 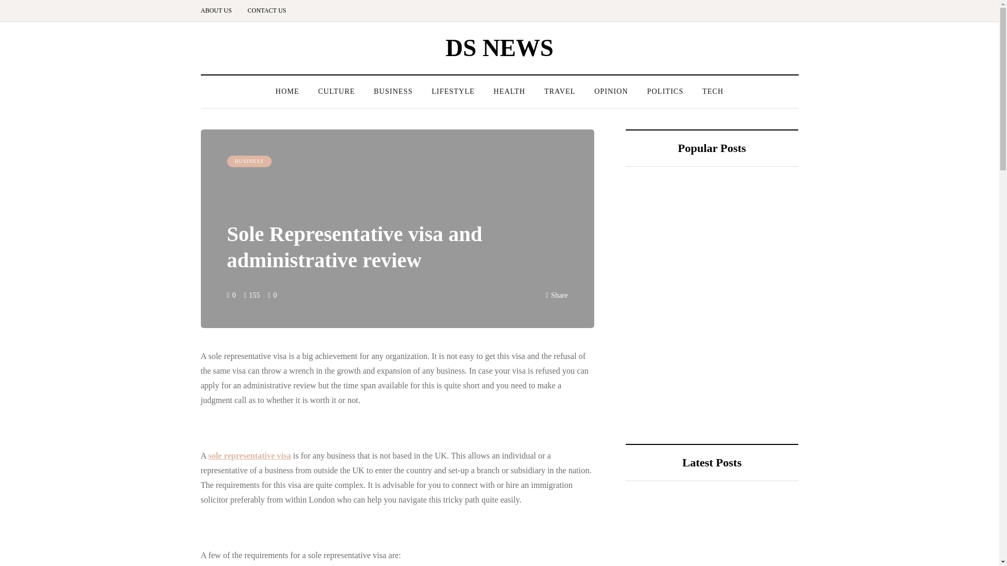 What do you see at coordinates (393, 91) in the screenshot?
I see `BUSINESS` at bounding box center [393, 91].